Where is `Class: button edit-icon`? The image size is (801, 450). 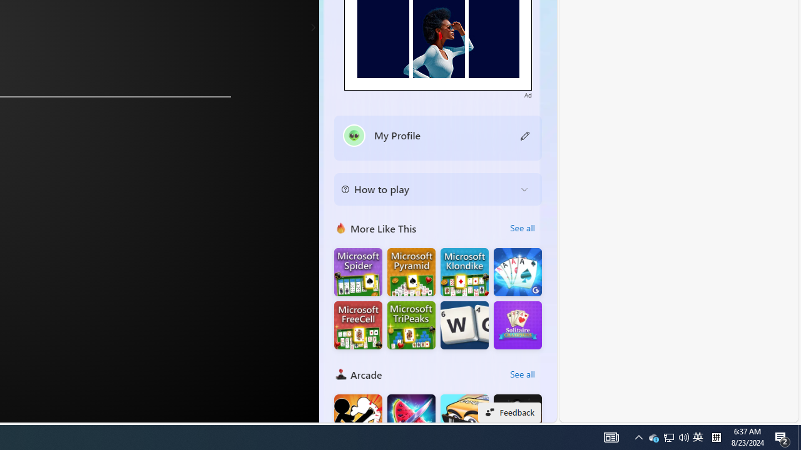
Class: button edit-icon is located at coordinates (526, 135).